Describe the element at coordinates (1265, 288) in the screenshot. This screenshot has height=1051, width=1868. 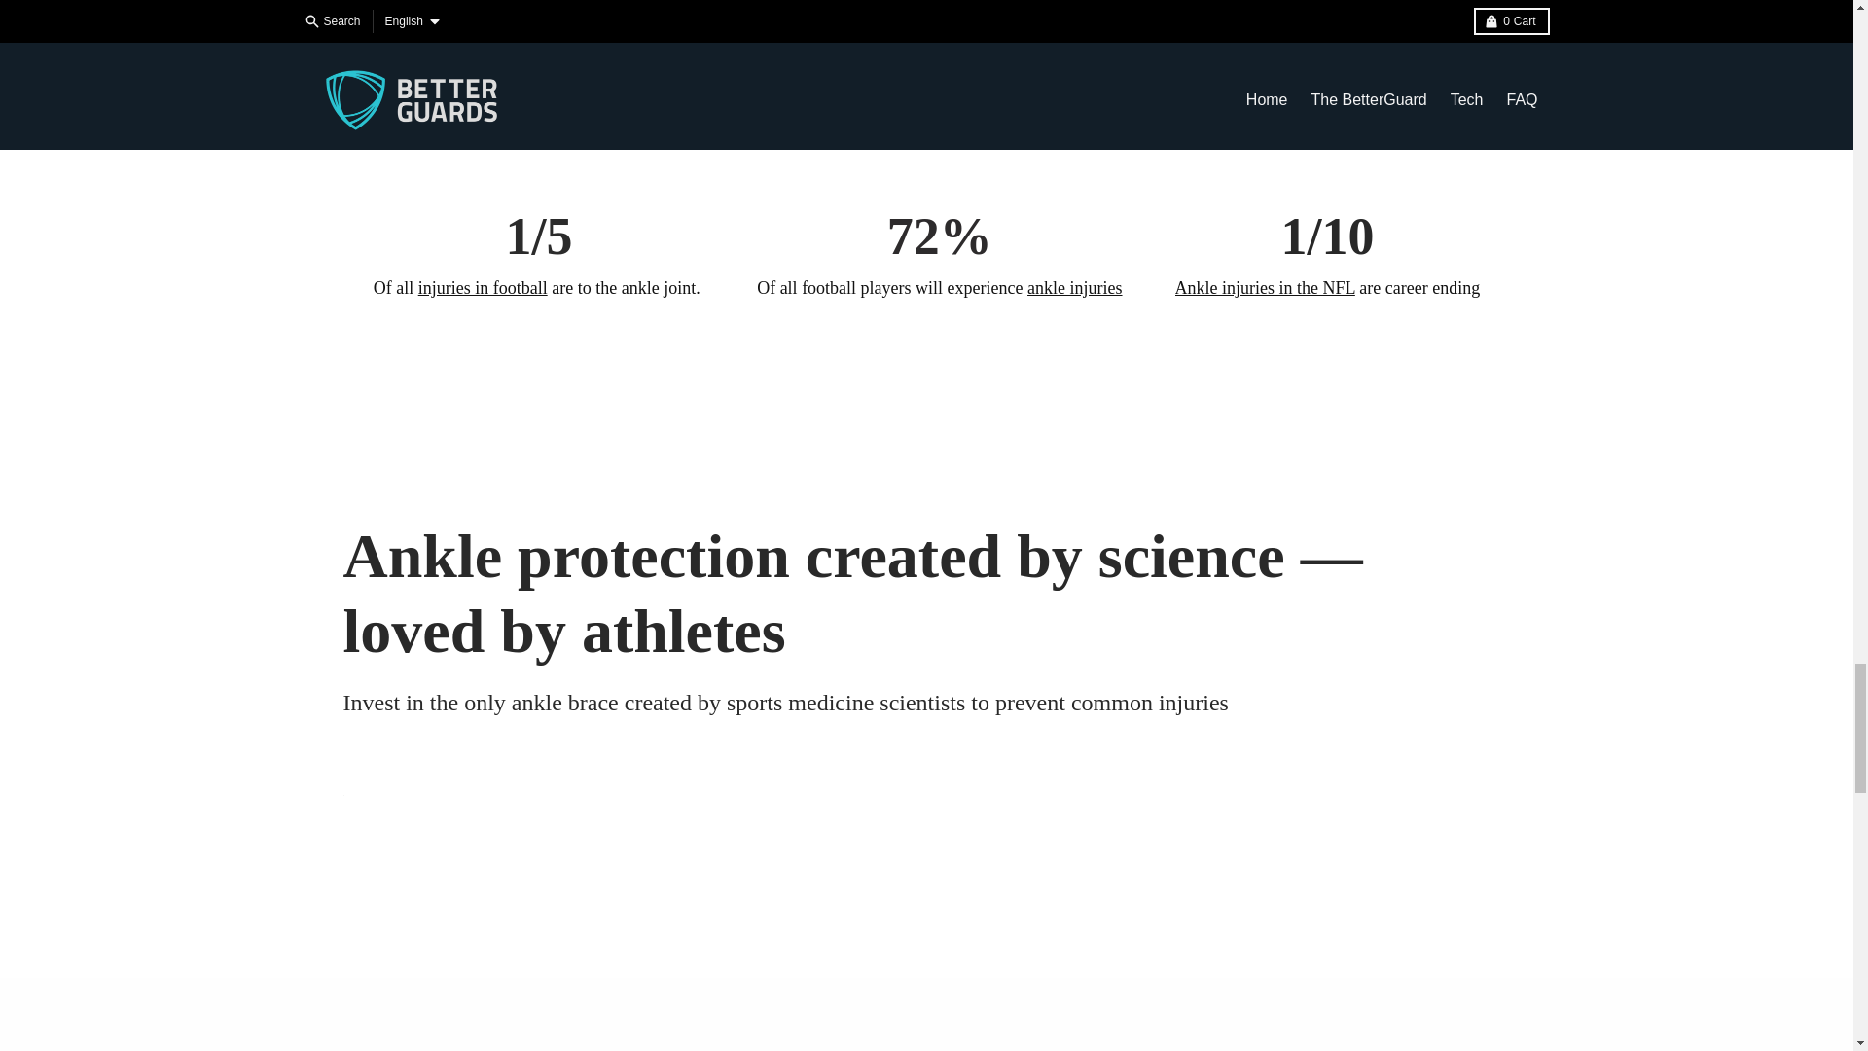
I see `Ankle injuries in the NFL` at that location.